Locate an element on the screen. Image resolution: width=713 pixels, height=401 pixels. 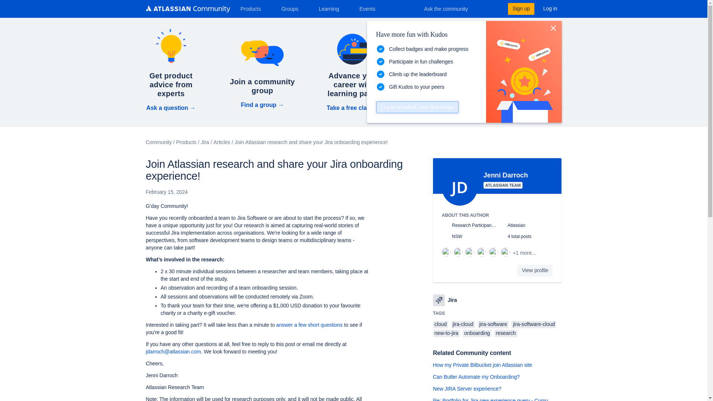
Ask the community  is located at coordinates (451, 9).